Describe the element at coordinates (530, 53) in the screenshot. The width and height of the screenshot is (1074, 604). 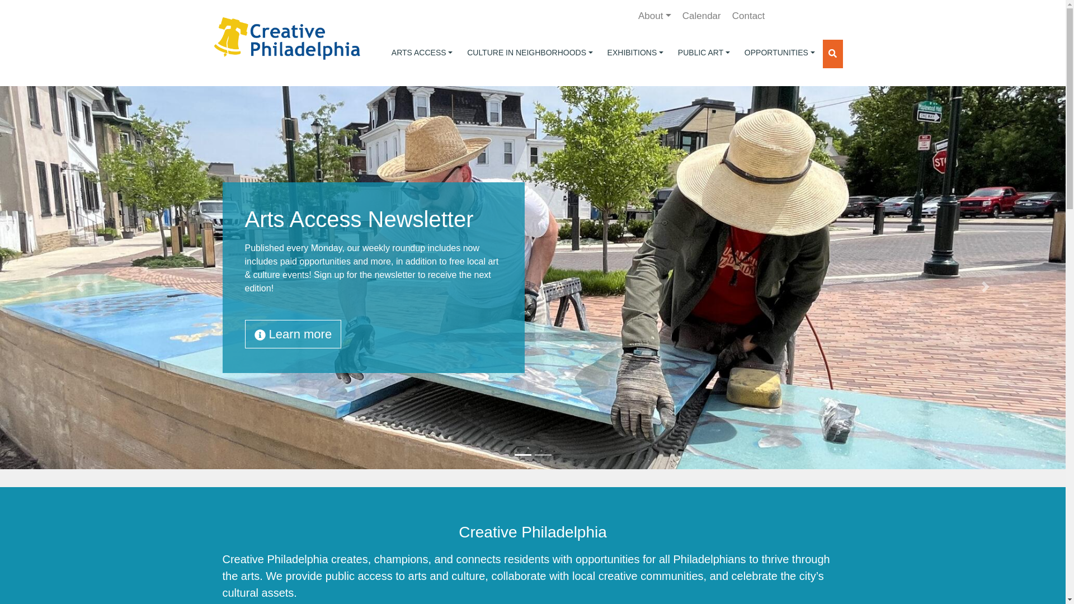
I see `CULTURE IN NEIGHBORHOODS` at that location.